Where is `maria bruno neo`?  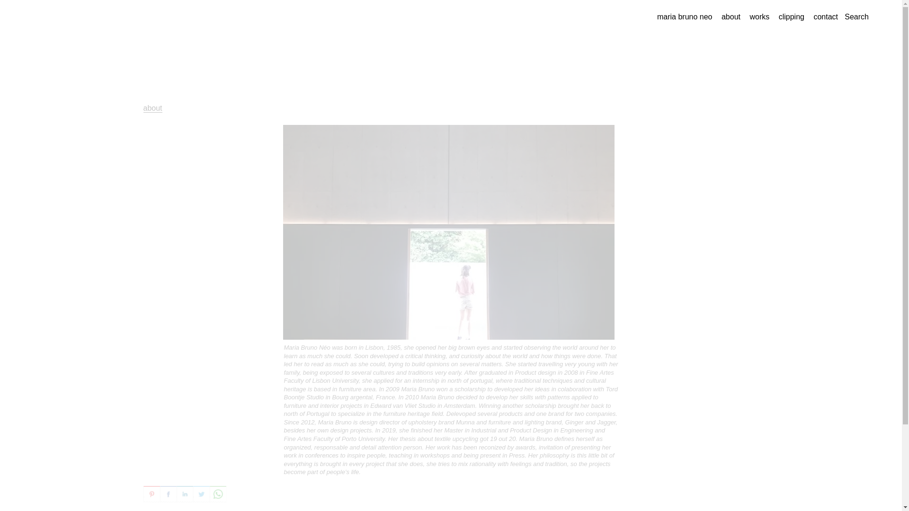 maria bruno neo is located at coordinates (685, 17).